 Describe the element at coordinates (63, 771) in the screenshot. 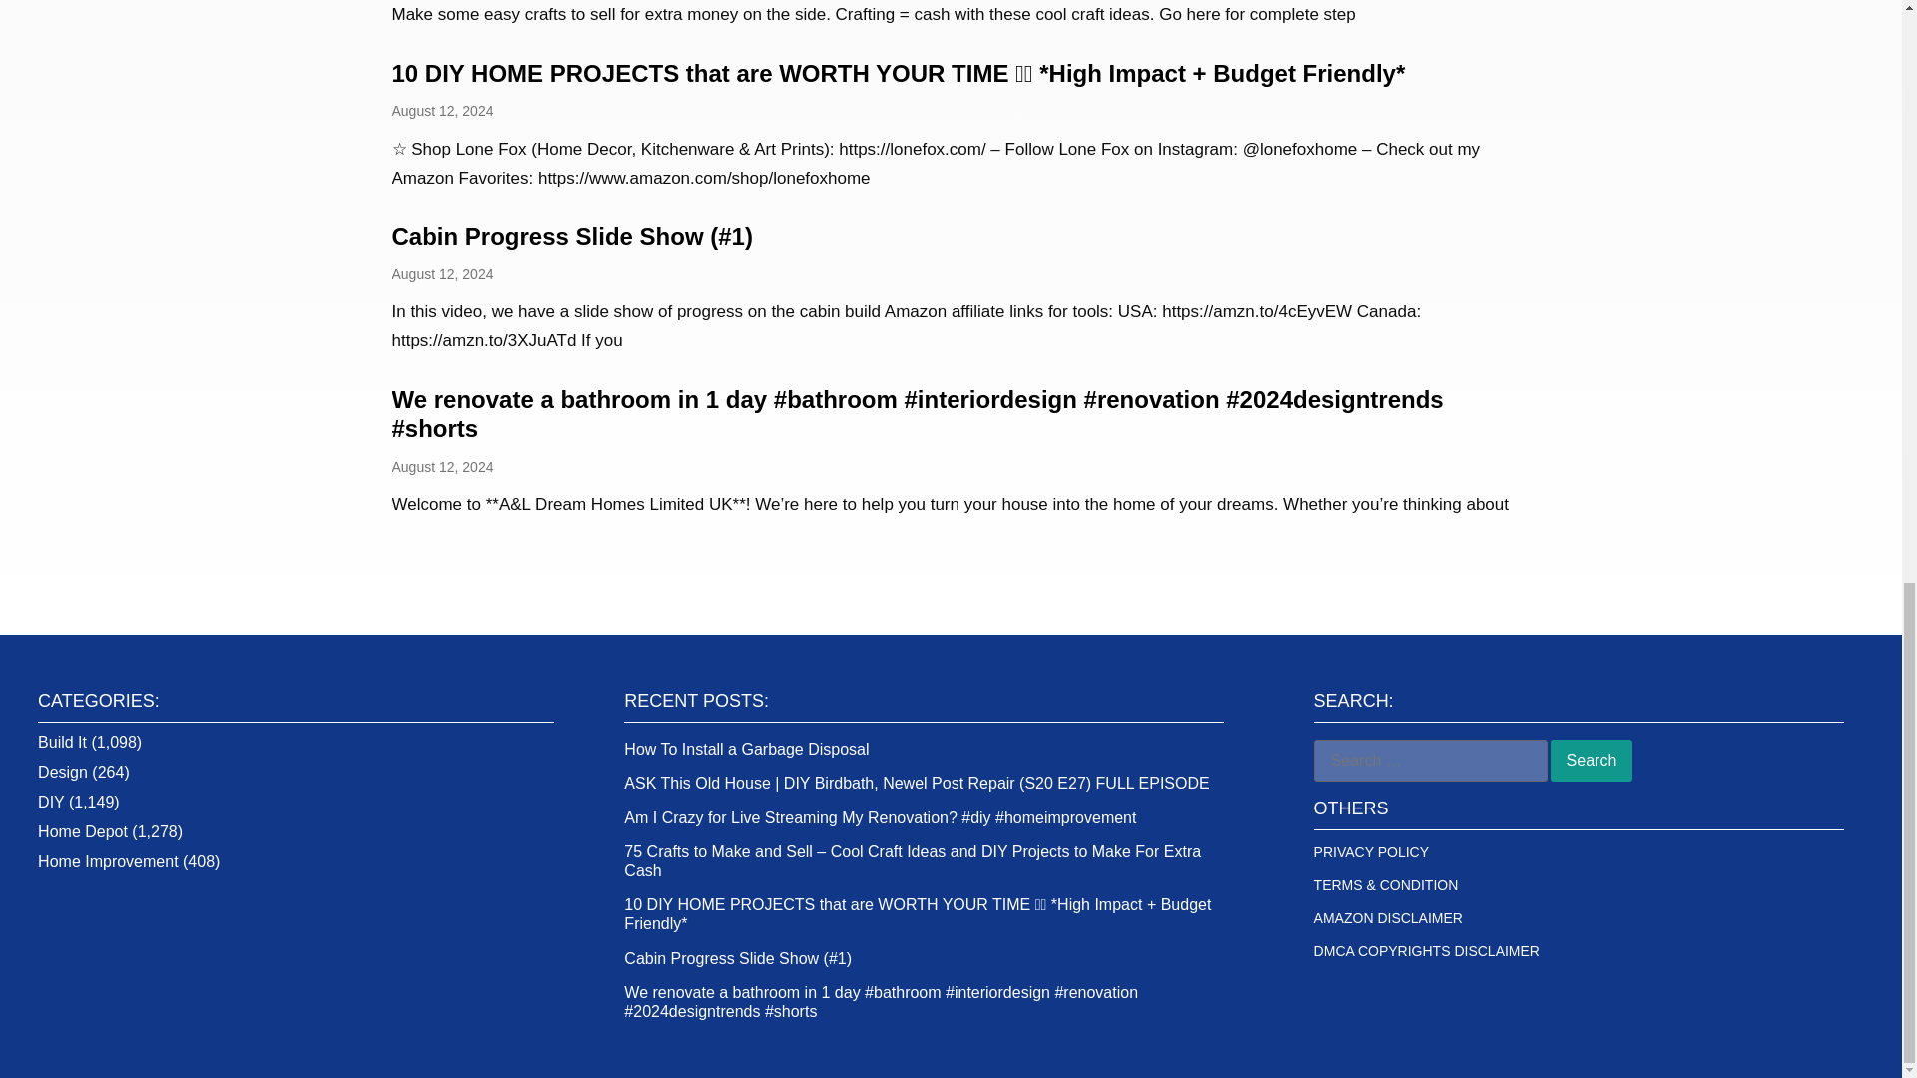

I see `Design` at that location.